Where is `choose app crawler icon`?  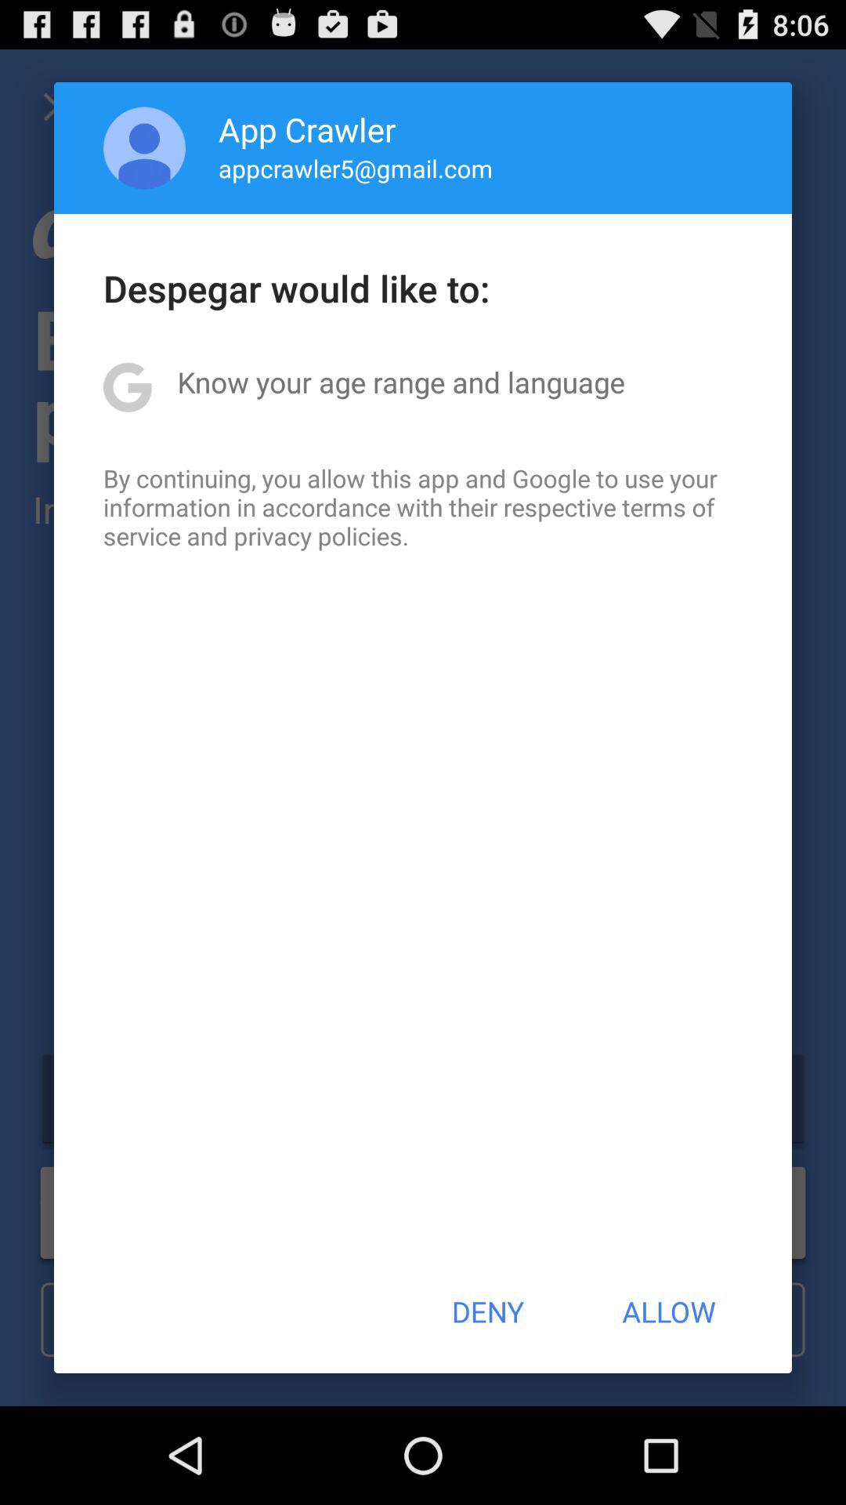 choose app crawler icon is located at coordinates (307, 129).